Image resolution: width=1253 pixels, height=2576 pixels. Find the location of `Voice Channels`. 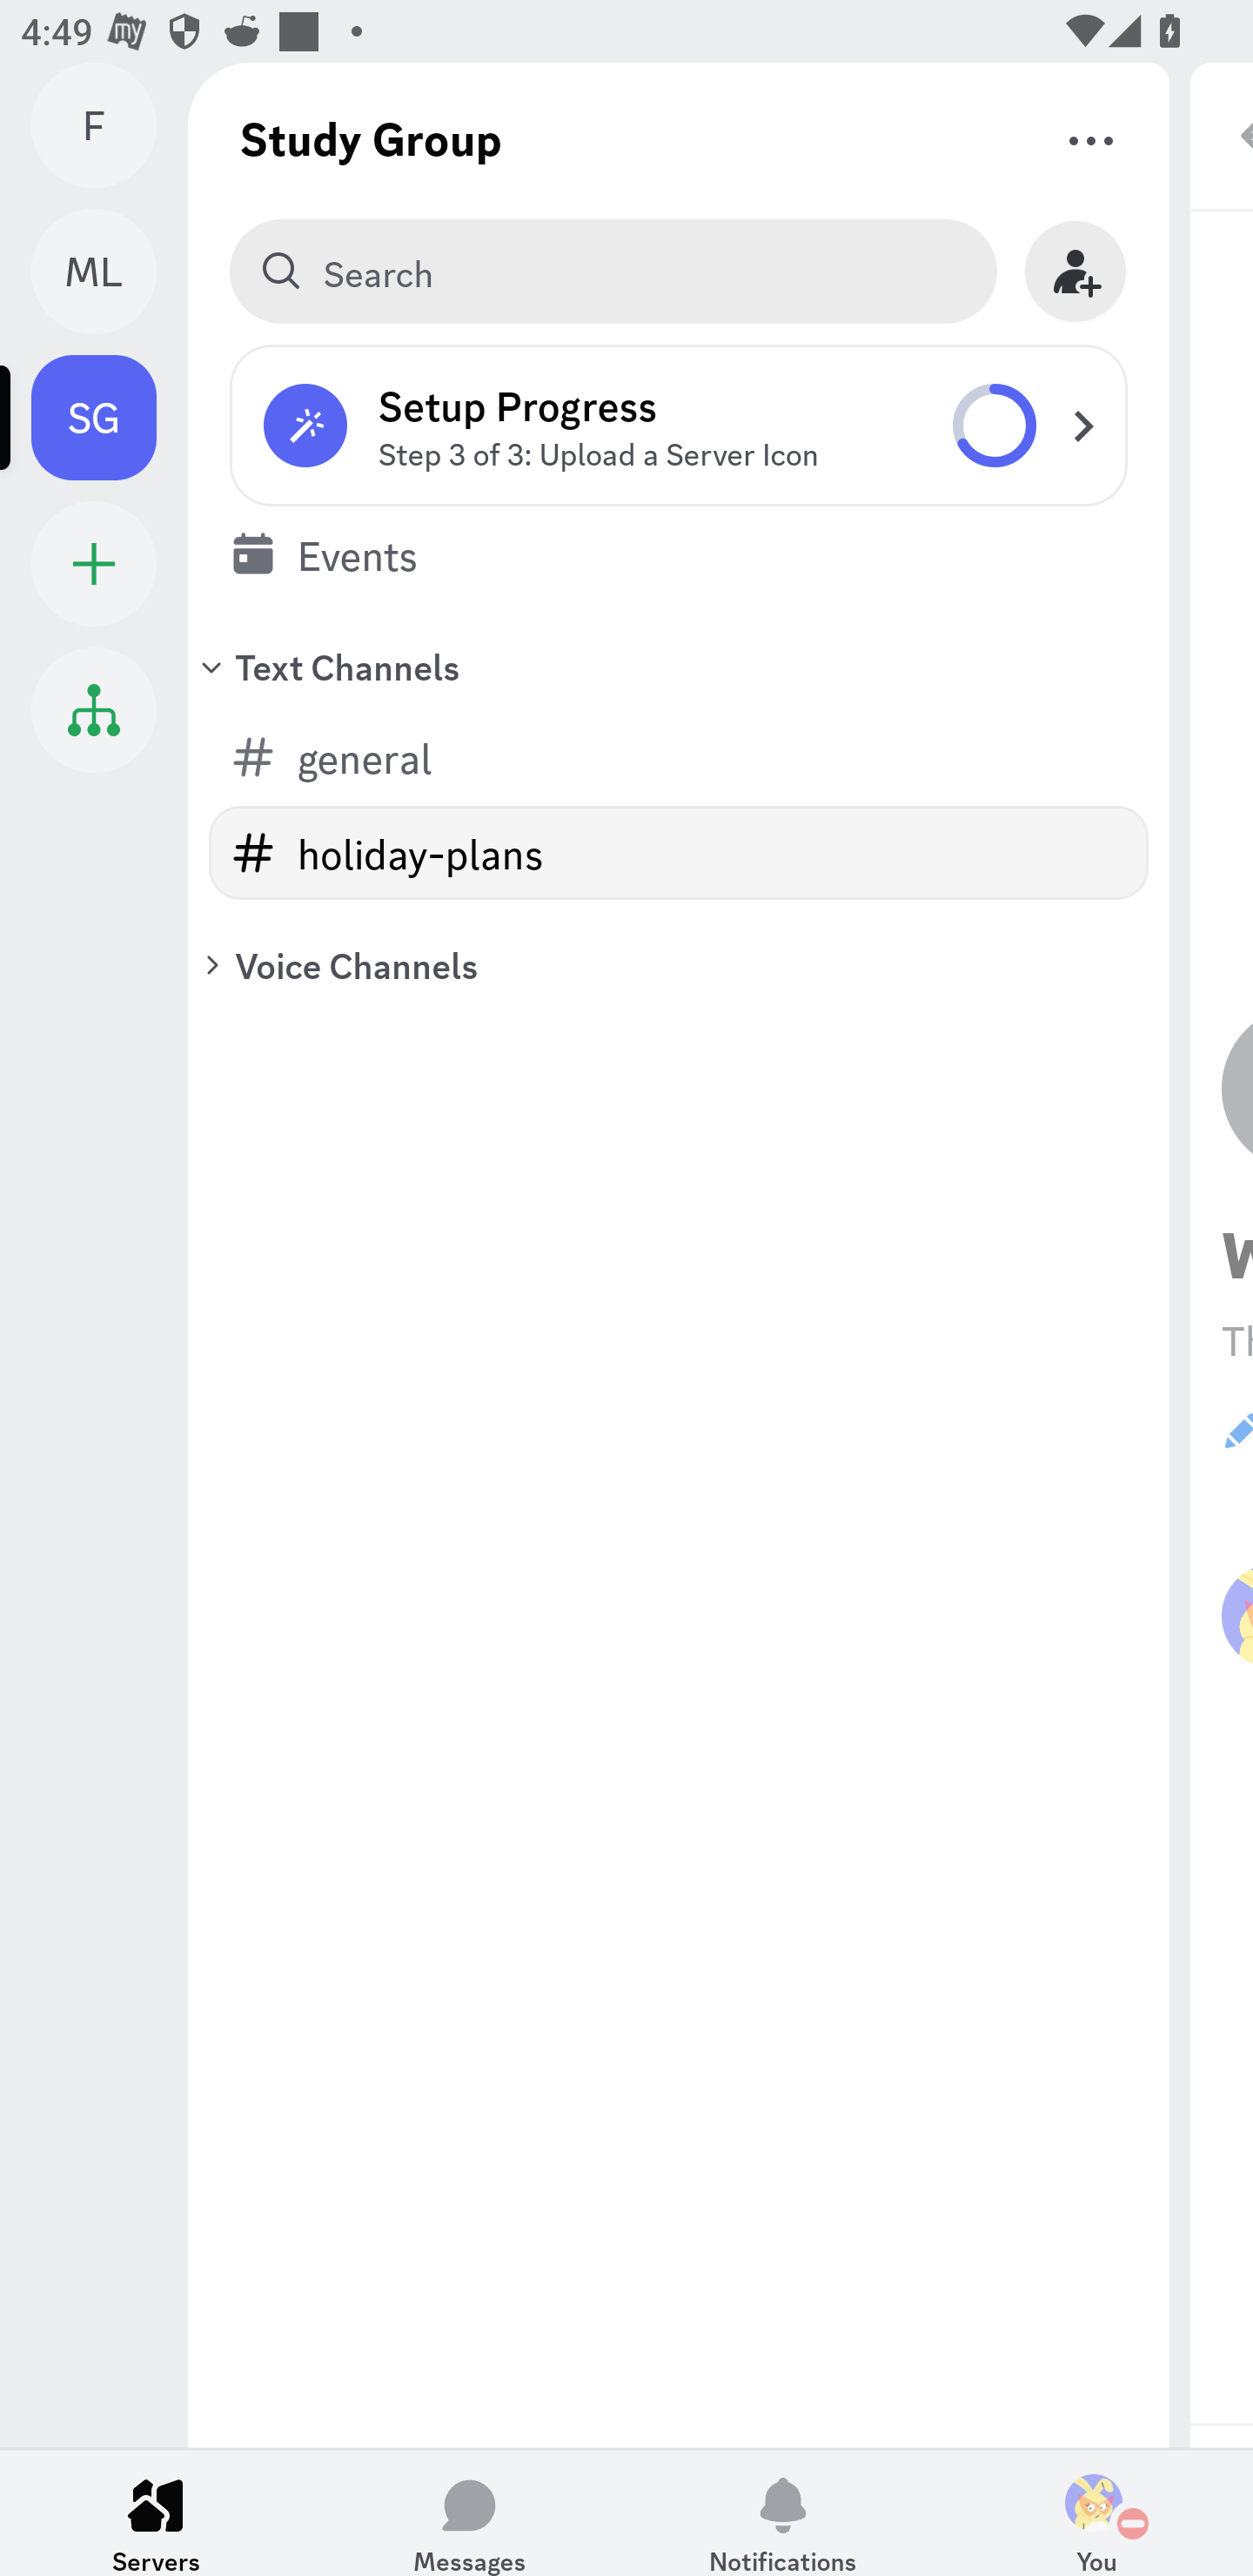

Voice Channels is located at coordinates (679, 964).